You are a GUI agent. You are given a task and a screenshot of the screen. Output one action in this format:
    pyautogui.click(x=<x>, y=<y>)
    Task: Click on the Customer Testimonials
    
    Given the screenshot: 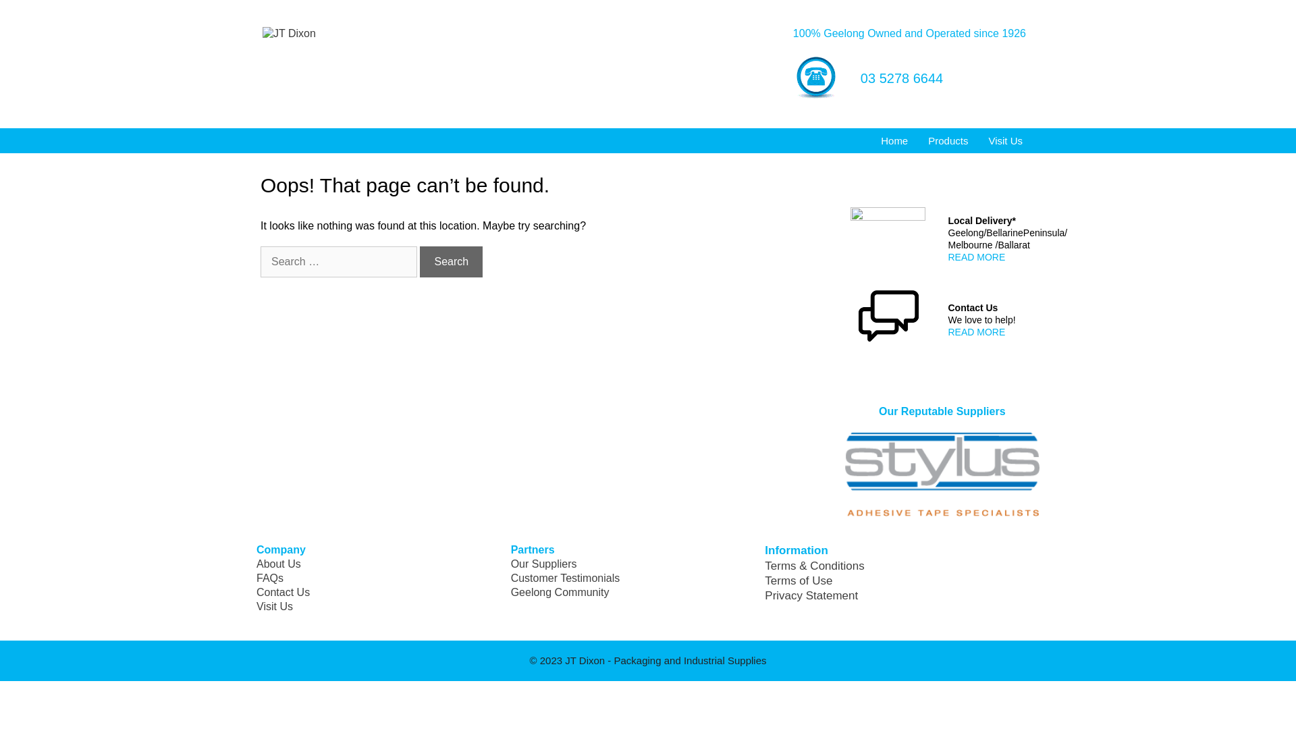 What is the action you would take?
    pyautogui.click(x=566, y=578)
    